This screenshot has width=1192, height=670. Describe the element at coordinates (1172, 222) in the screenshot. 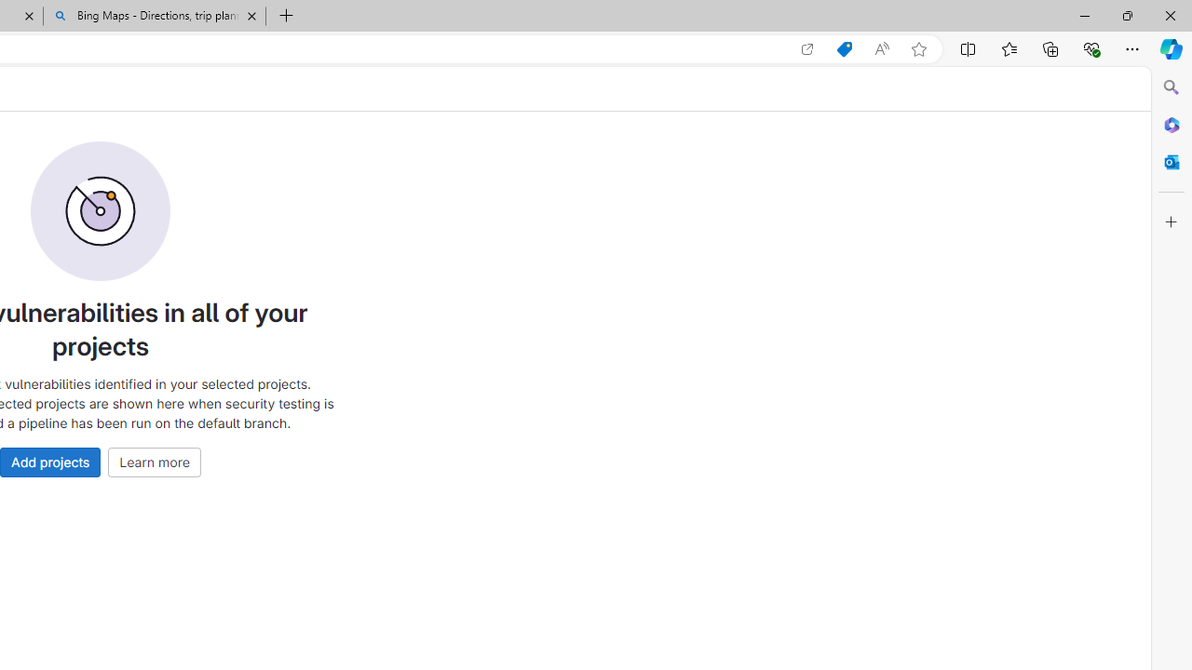

I see `Customize` at that location.